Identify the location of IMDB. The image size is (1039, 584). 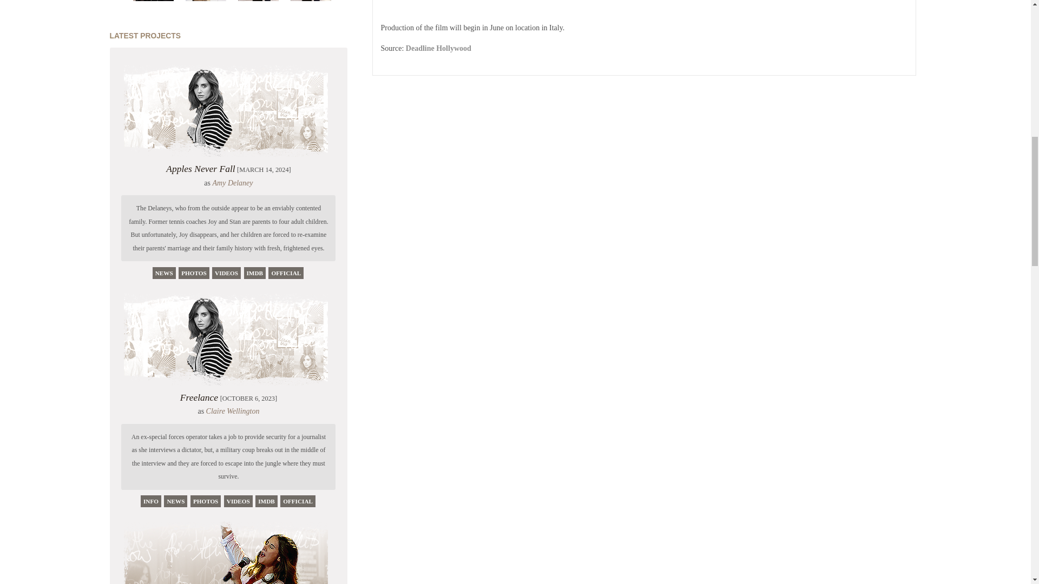
(266, 501).